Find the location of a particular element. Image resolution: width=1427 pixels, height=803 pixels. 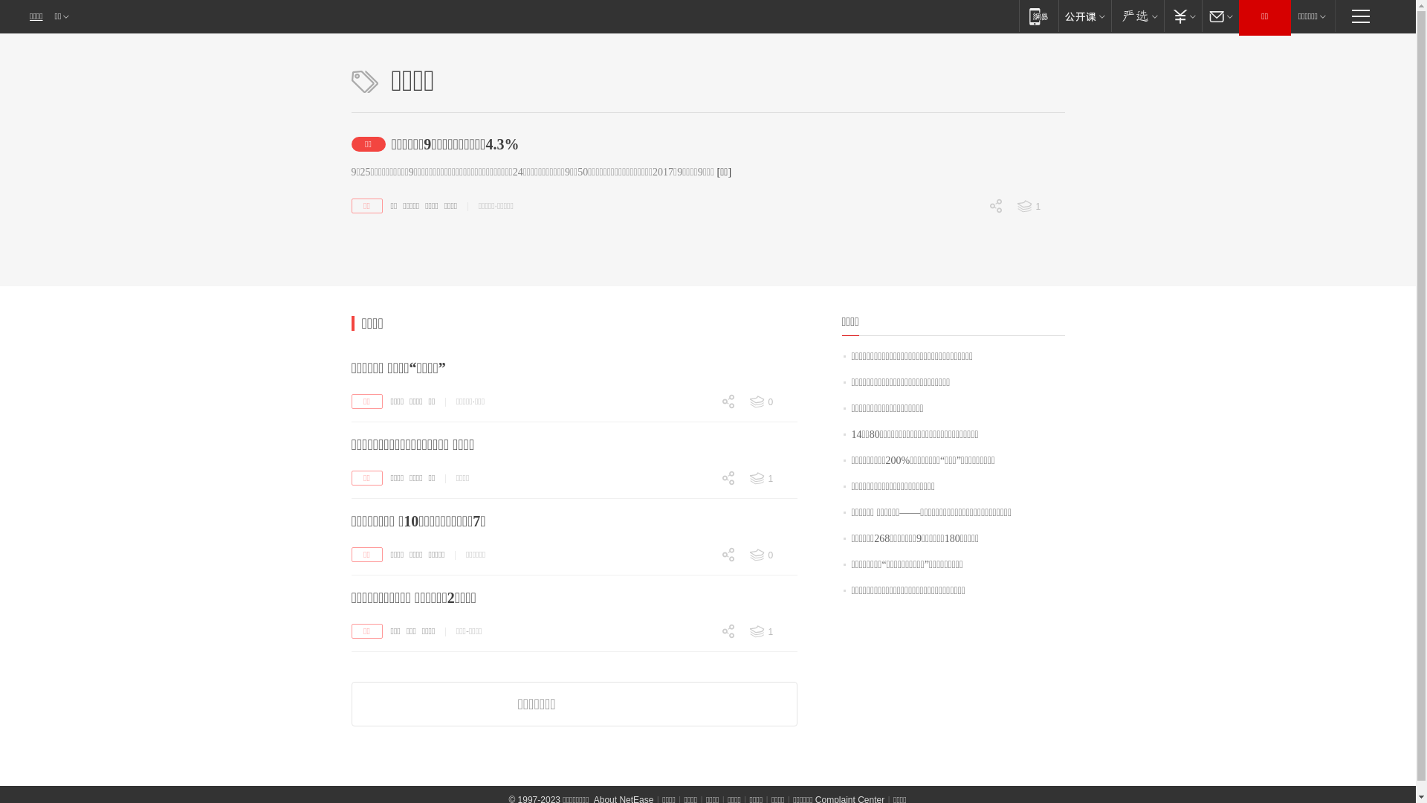

1 is located at coordinates (1040, 207).